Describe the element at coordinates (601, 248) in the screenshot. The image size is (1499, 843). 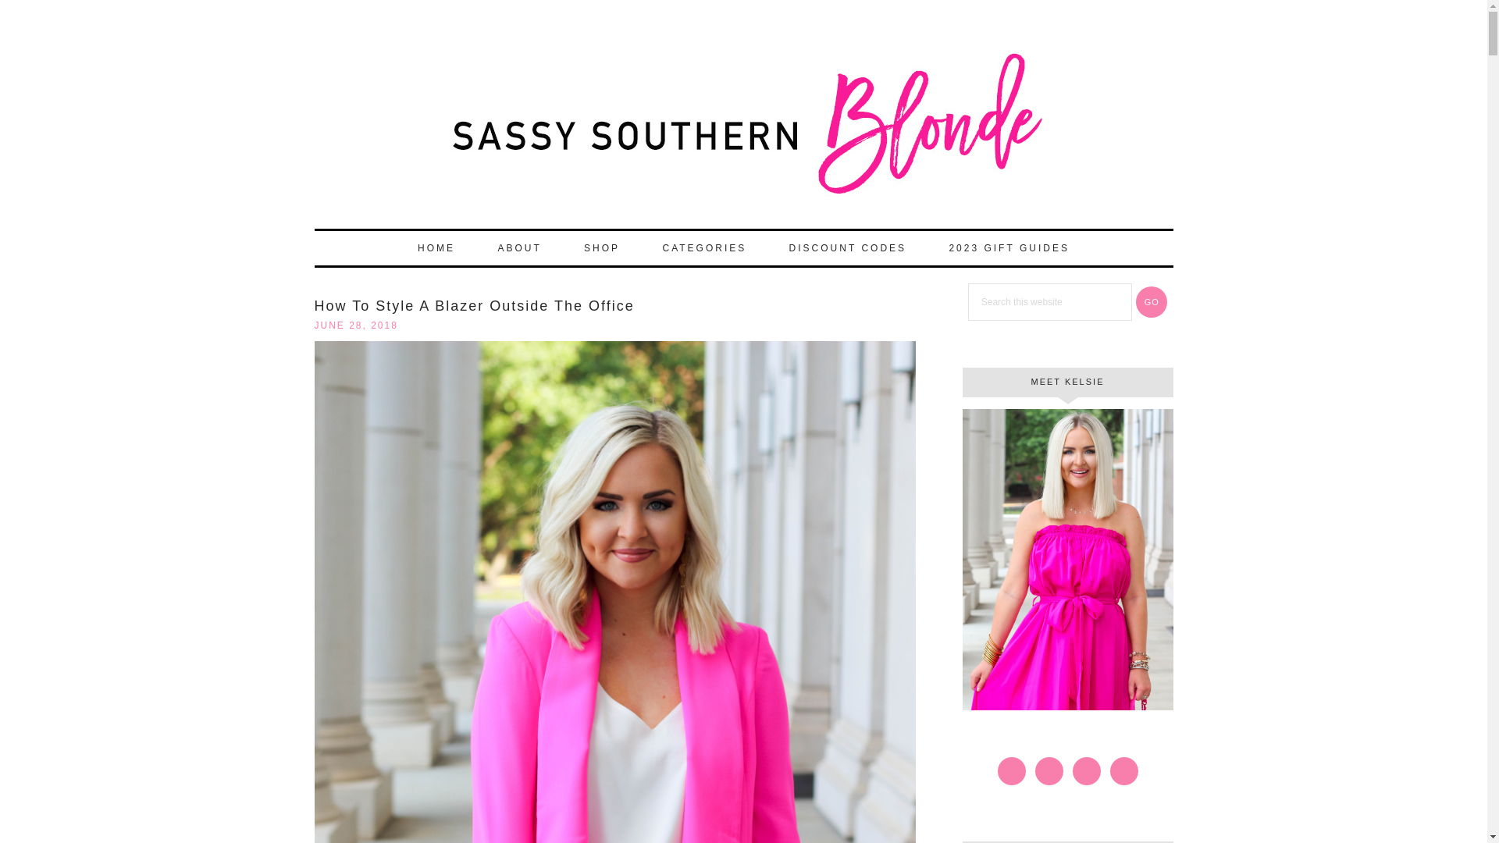
I see `SHOP` at that location.